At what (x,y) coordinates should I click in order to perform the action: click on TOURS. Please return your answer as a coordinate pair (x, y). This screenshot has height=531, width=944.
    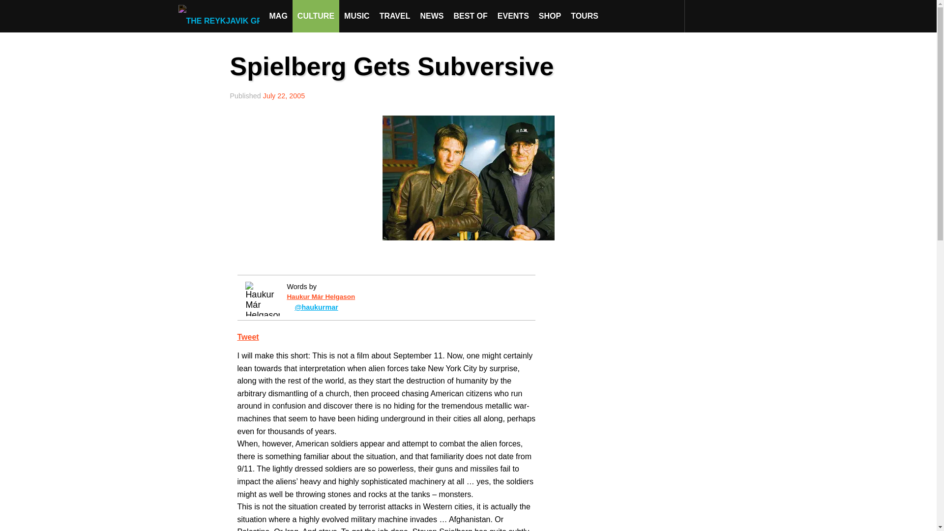
    Looking at the image, I should click on (584, 16).